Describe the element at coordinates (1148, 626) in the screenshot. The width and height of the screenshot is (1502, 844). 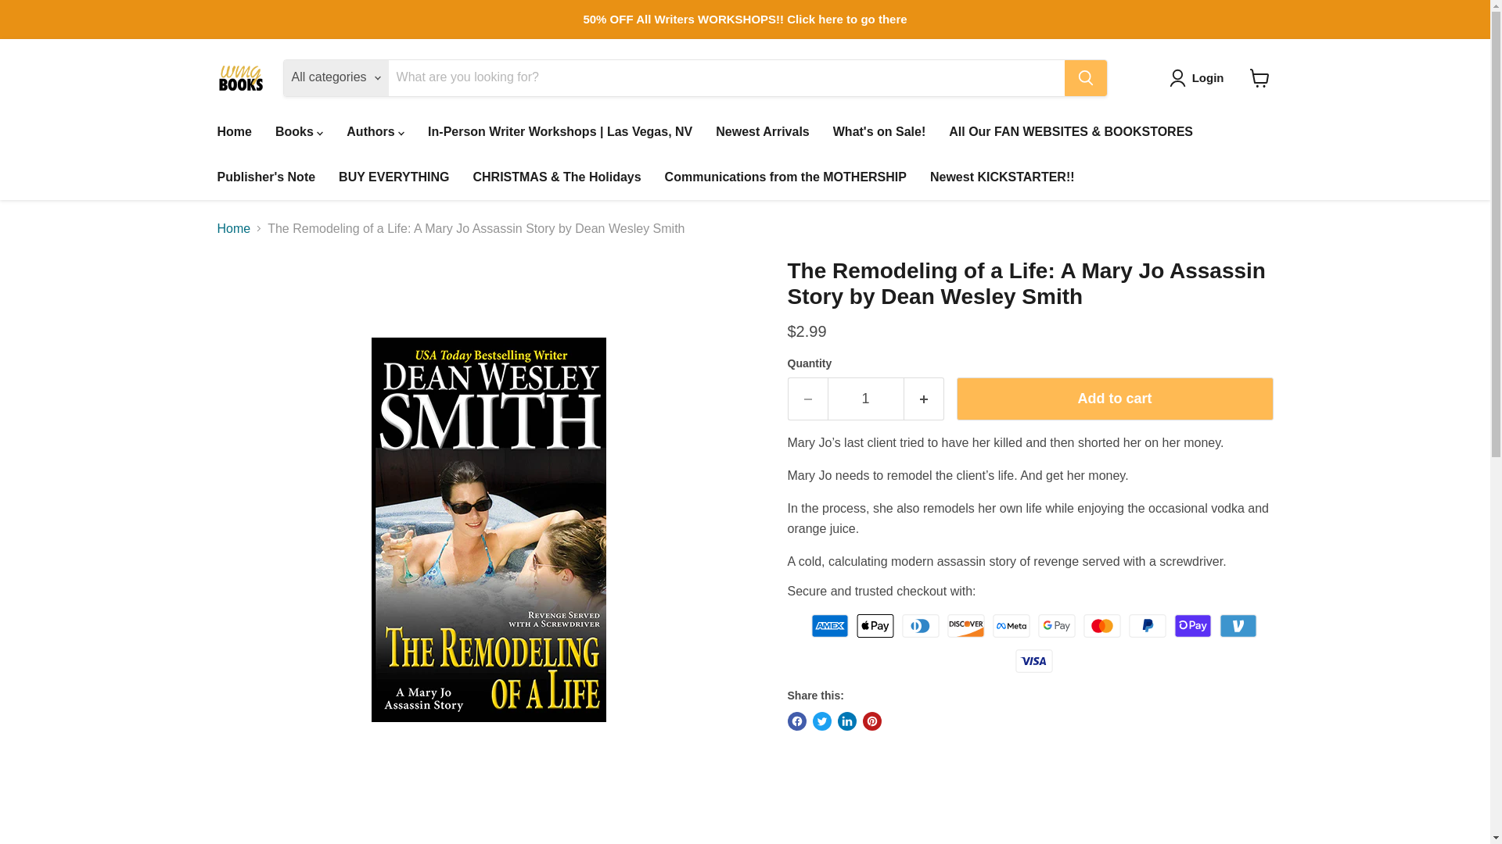
I see `PayPal` at that location.